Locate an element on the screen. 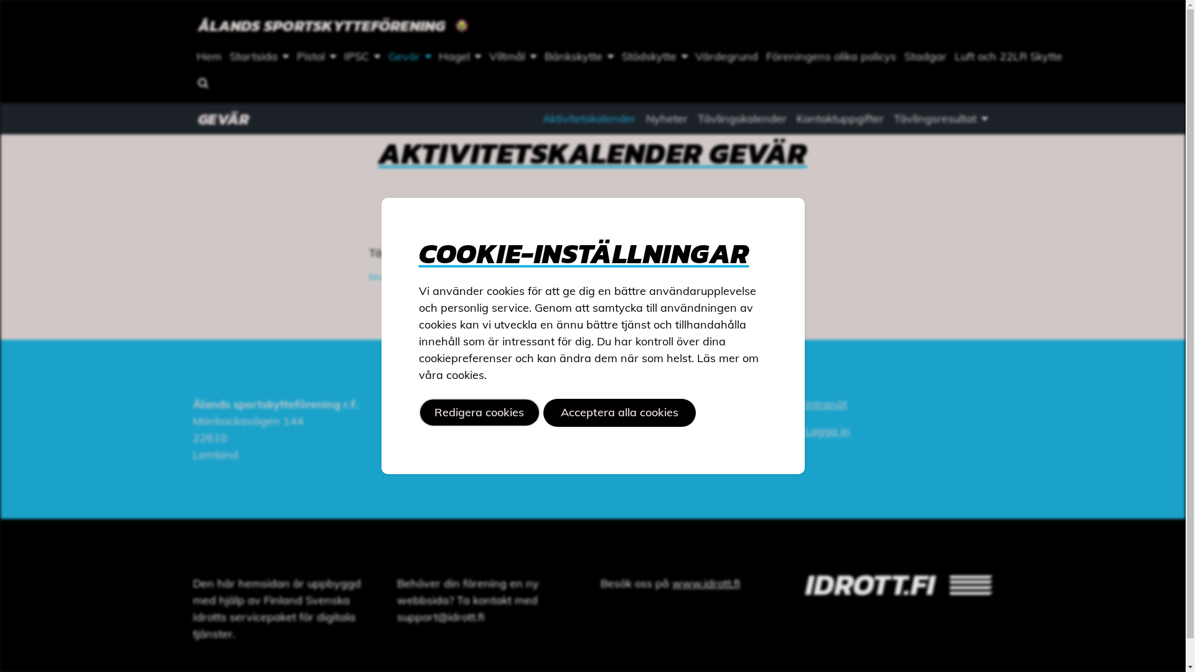  Luft och 22LR Skytte is located at coordinates (1008, 57).